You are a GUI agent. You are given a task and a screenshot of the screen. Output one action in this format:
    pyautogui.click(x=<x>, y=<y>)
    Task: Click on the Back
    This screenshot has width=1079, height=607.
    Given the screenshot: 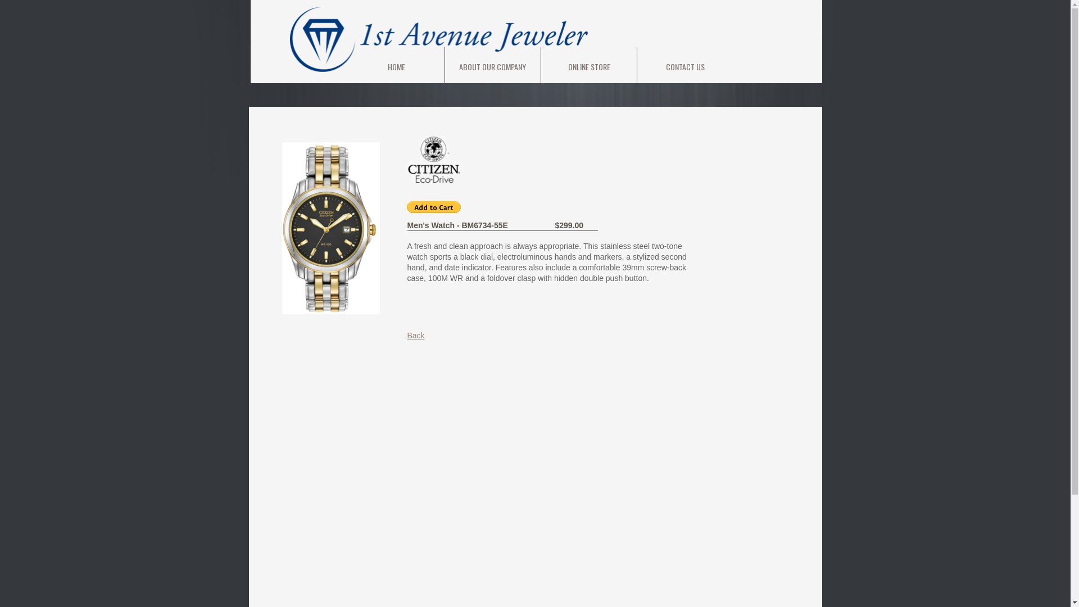 What is the action you would take?
    pyautogui.click(x=416, y=336)
    